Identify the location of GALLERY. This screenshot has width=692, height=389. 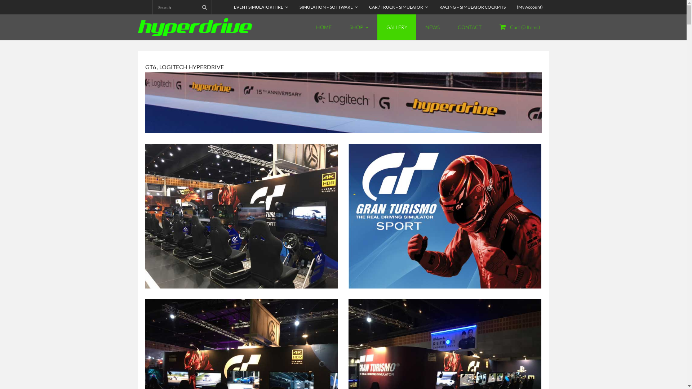
(396, 27).